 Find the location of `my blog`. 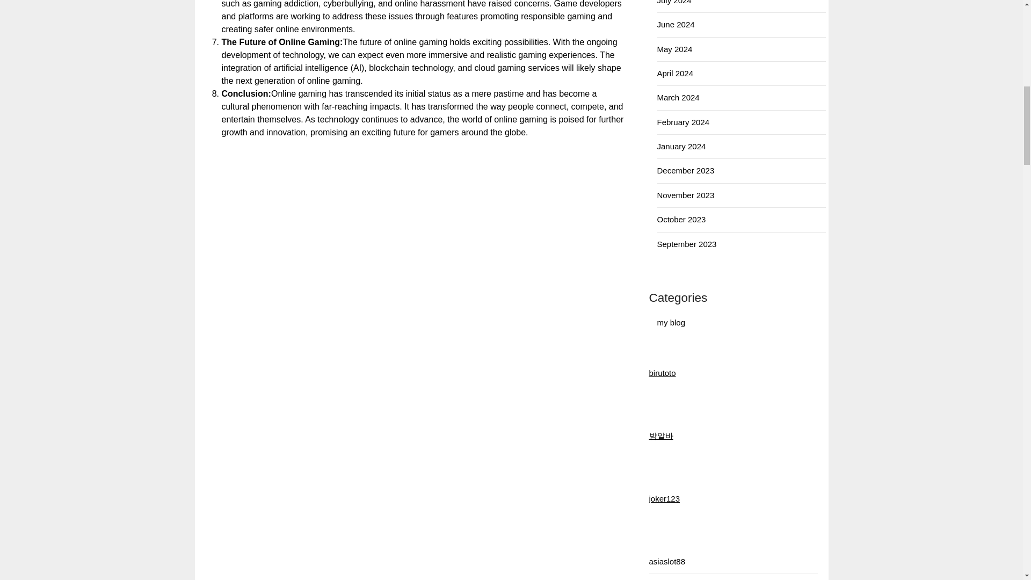

my blog is located at coordinates (671, 322).